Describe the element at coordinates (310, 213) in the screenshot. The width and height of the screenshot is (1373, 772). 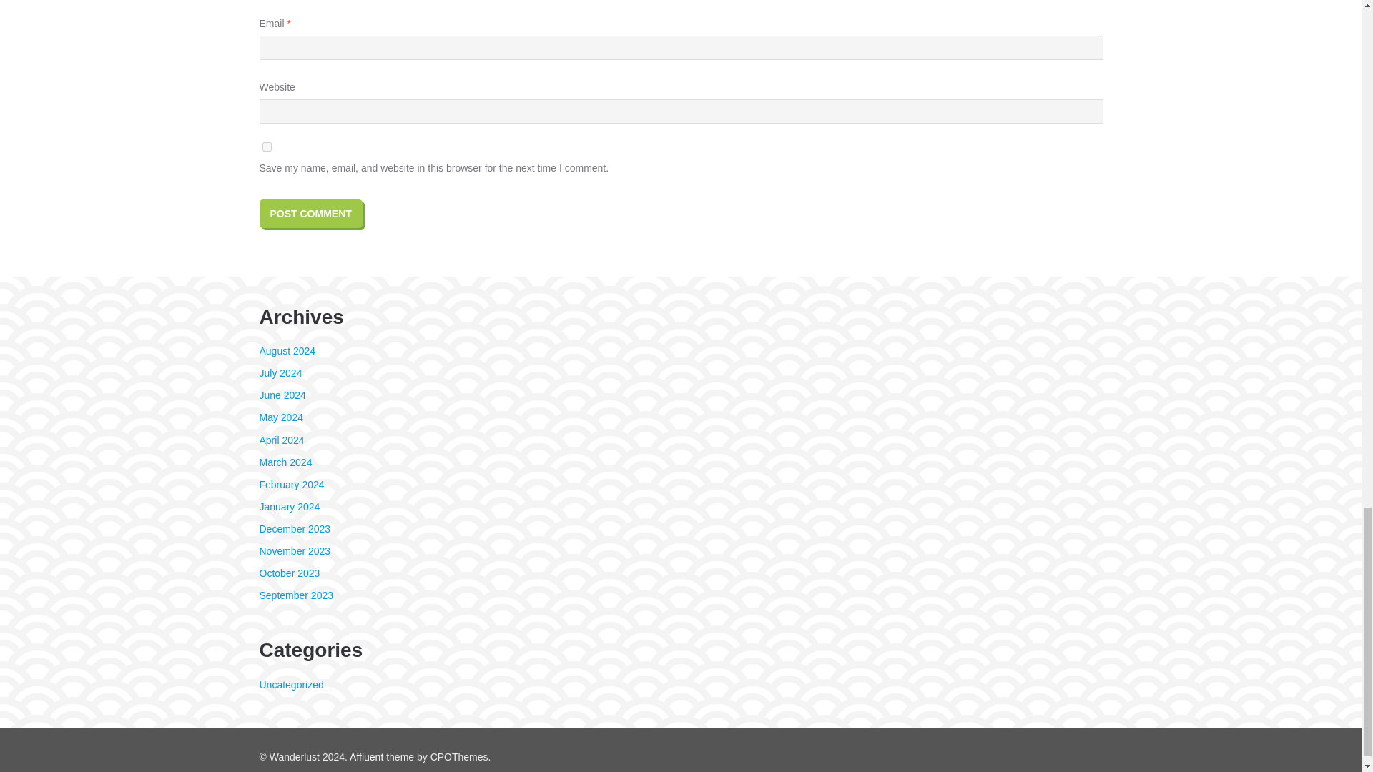
I see `Post Comment` at that location.